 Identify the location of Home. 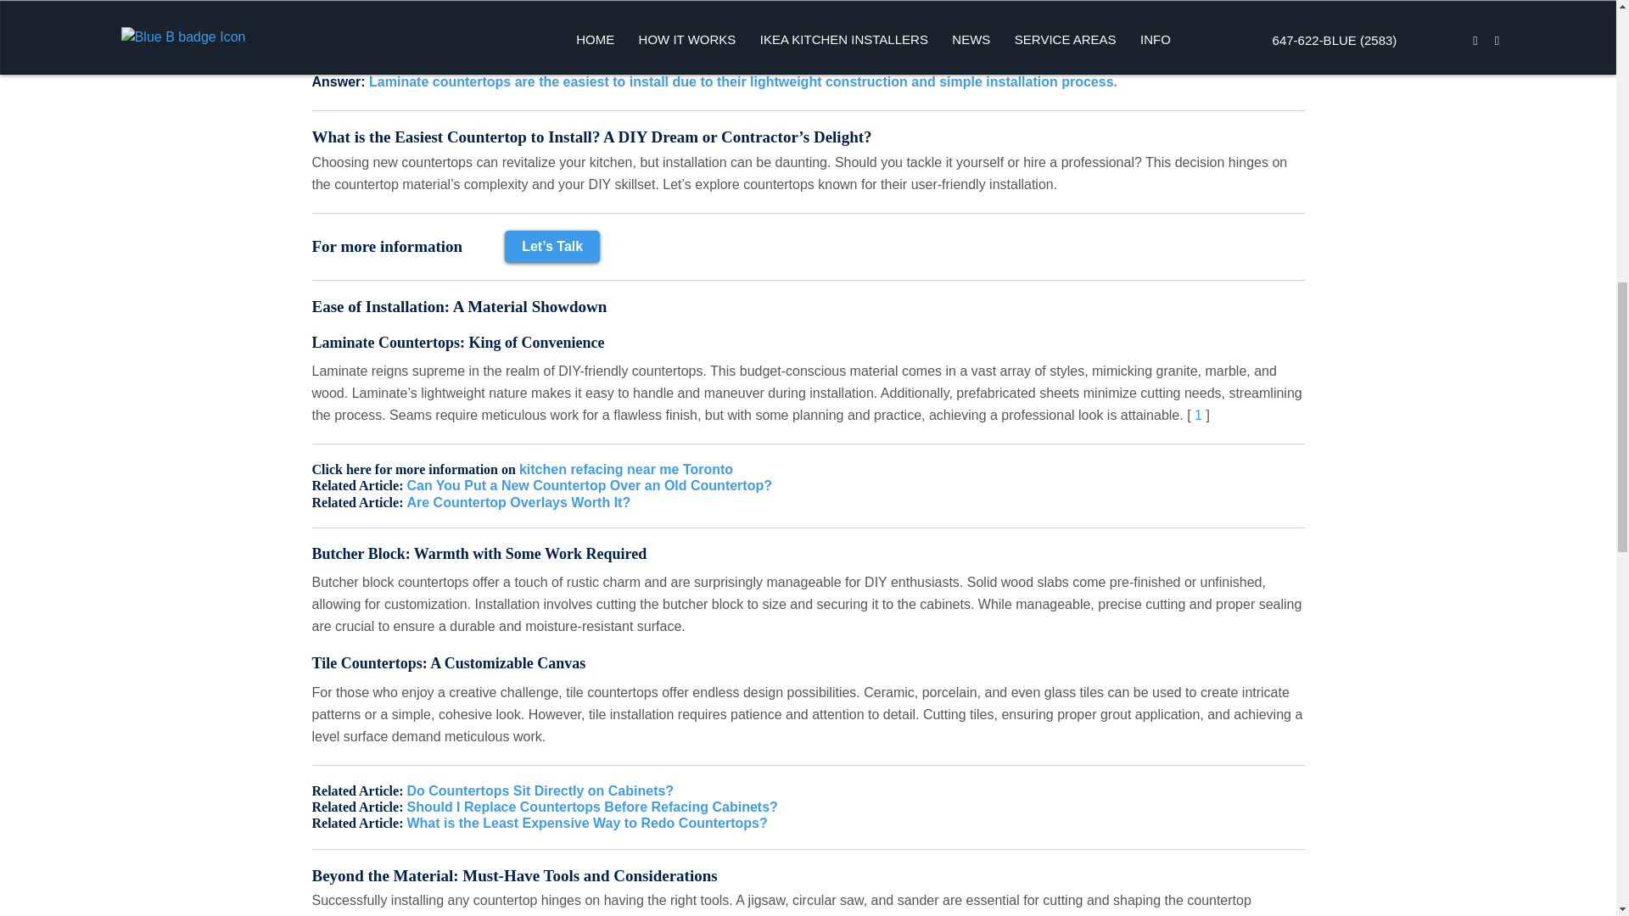
(331, 5).